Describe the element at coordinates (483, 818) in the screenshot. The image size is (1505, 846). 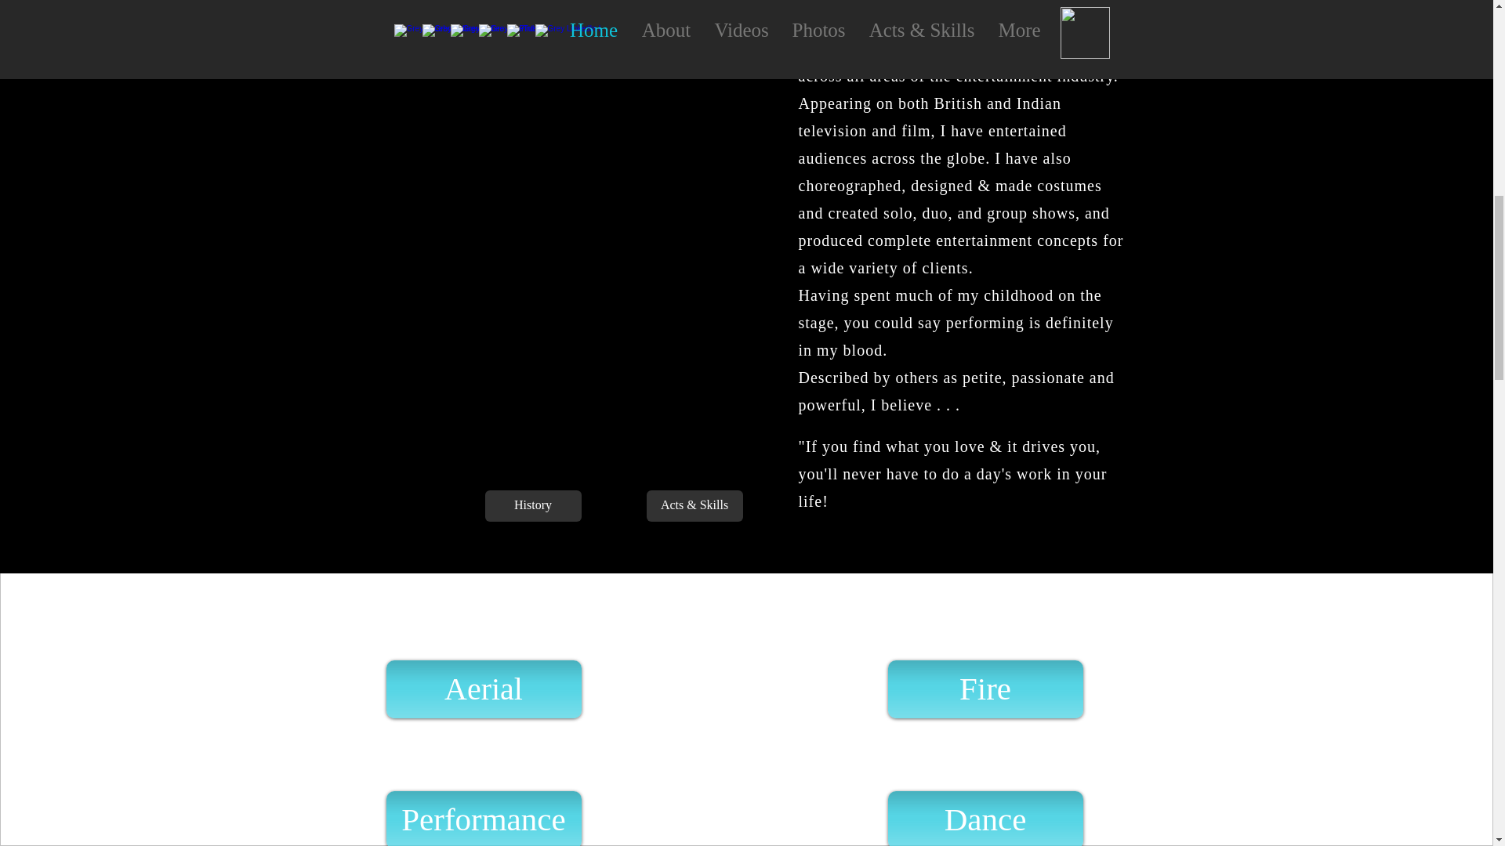
I see `Performance` at that location.